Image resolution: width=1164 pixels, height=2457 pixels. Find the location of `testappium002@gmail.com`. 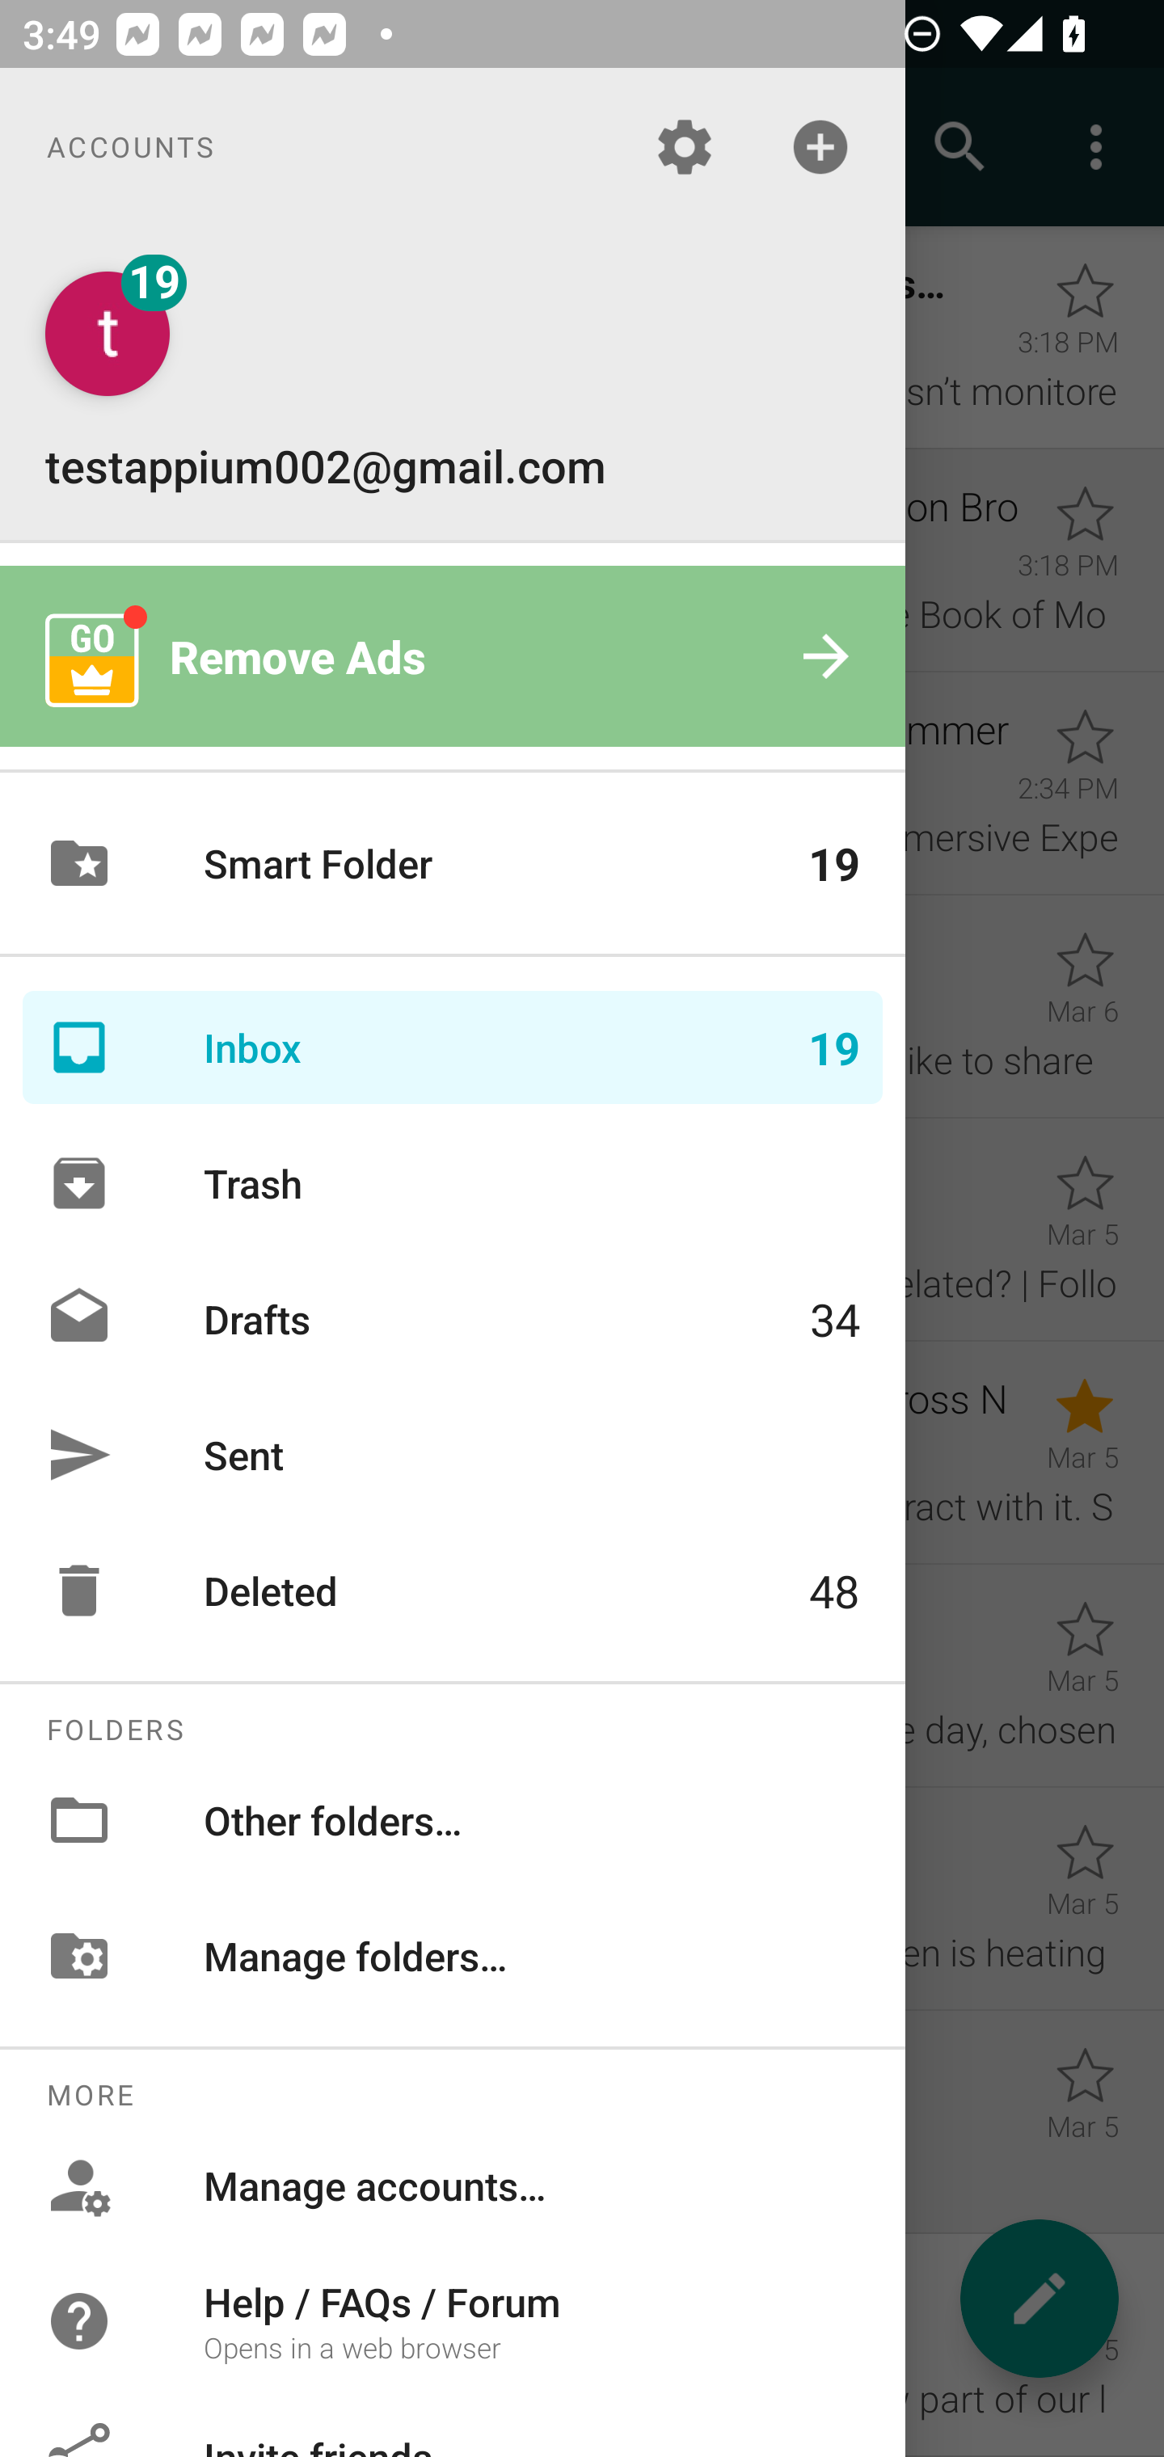

testappium002@gmail.com is located at coordinates (453, 383).